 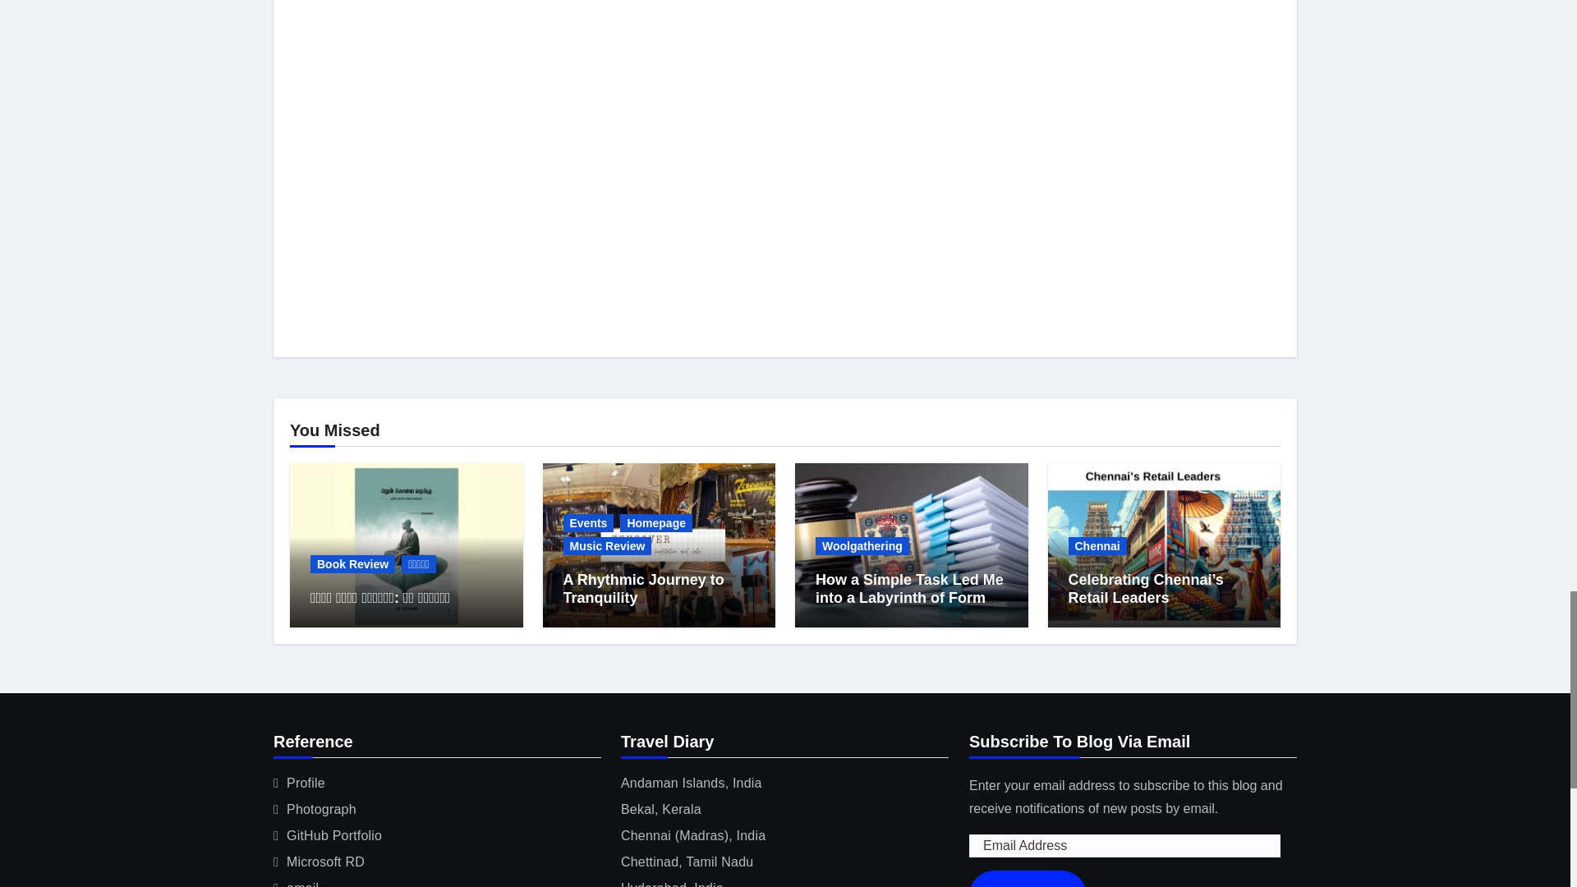 What do you see at coordinates (643, 588) in the screenshot?
I see `Permalink to: A Rhythmic Journey to Tranquility` at bounding box center [643, 588].